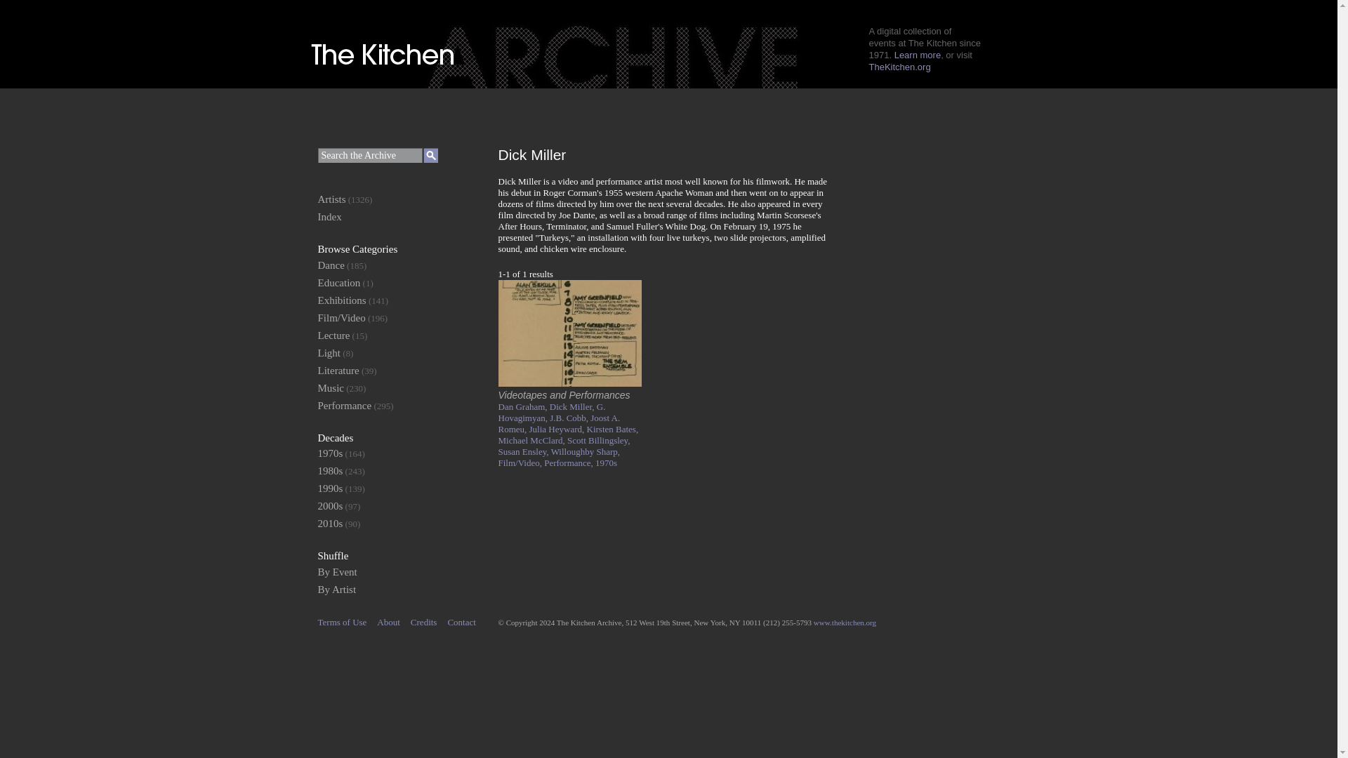  What do you see at coordinates (900, 66) in the screenshot?
I see `TheKitchen.org` at bounding box center [900, 66].